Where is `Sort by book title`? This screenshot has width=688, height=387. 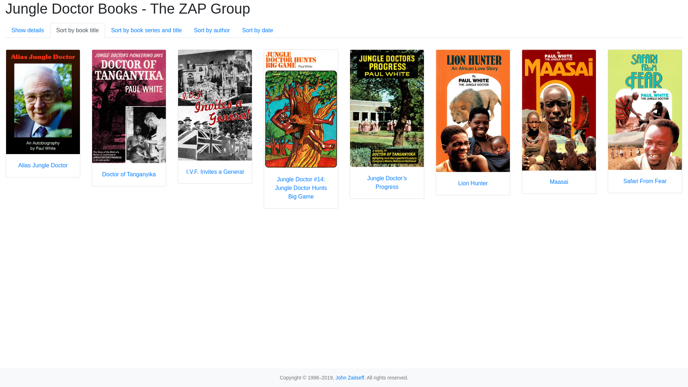
Sort by book title is located at coordinates (77, 30).